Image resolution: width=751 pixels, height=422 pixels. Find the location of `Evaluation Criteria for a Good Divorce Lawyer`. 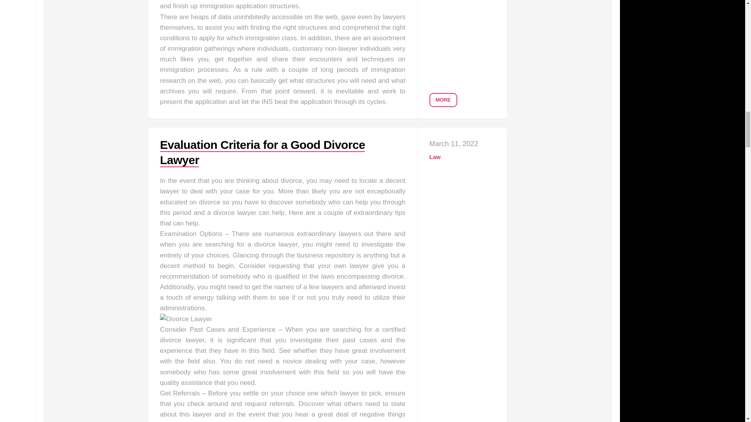

Evaluation Criteria for a Good Divorce Lawyer is located at coordinates (262, 152).